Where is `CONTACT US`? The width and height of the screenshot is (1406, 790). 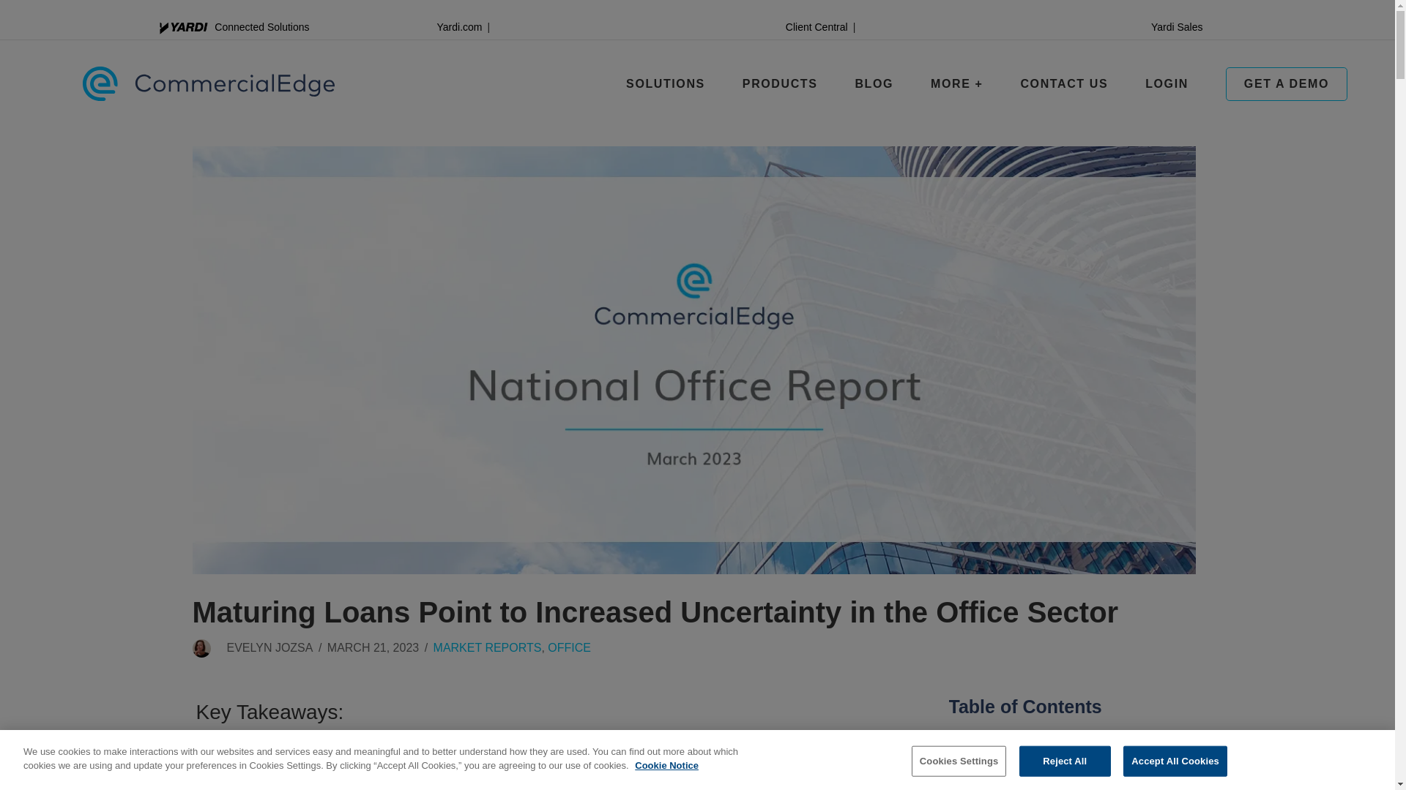 CONTACT US is located at coordinates (458, 27).